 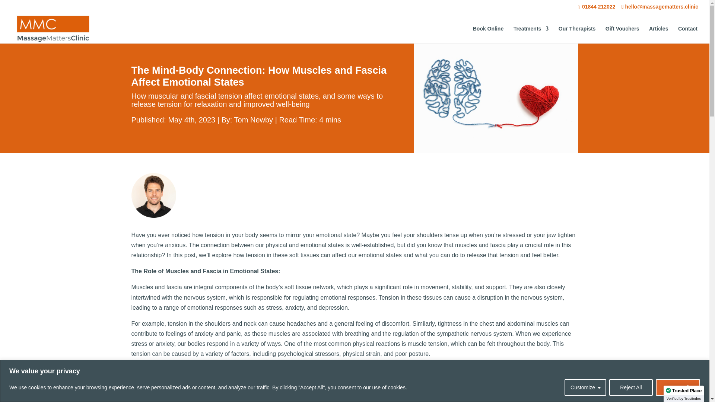 What do you see at coordinates (531, 35) in the screenshot?
I see `Treatments` at bounding box center [531, 35].